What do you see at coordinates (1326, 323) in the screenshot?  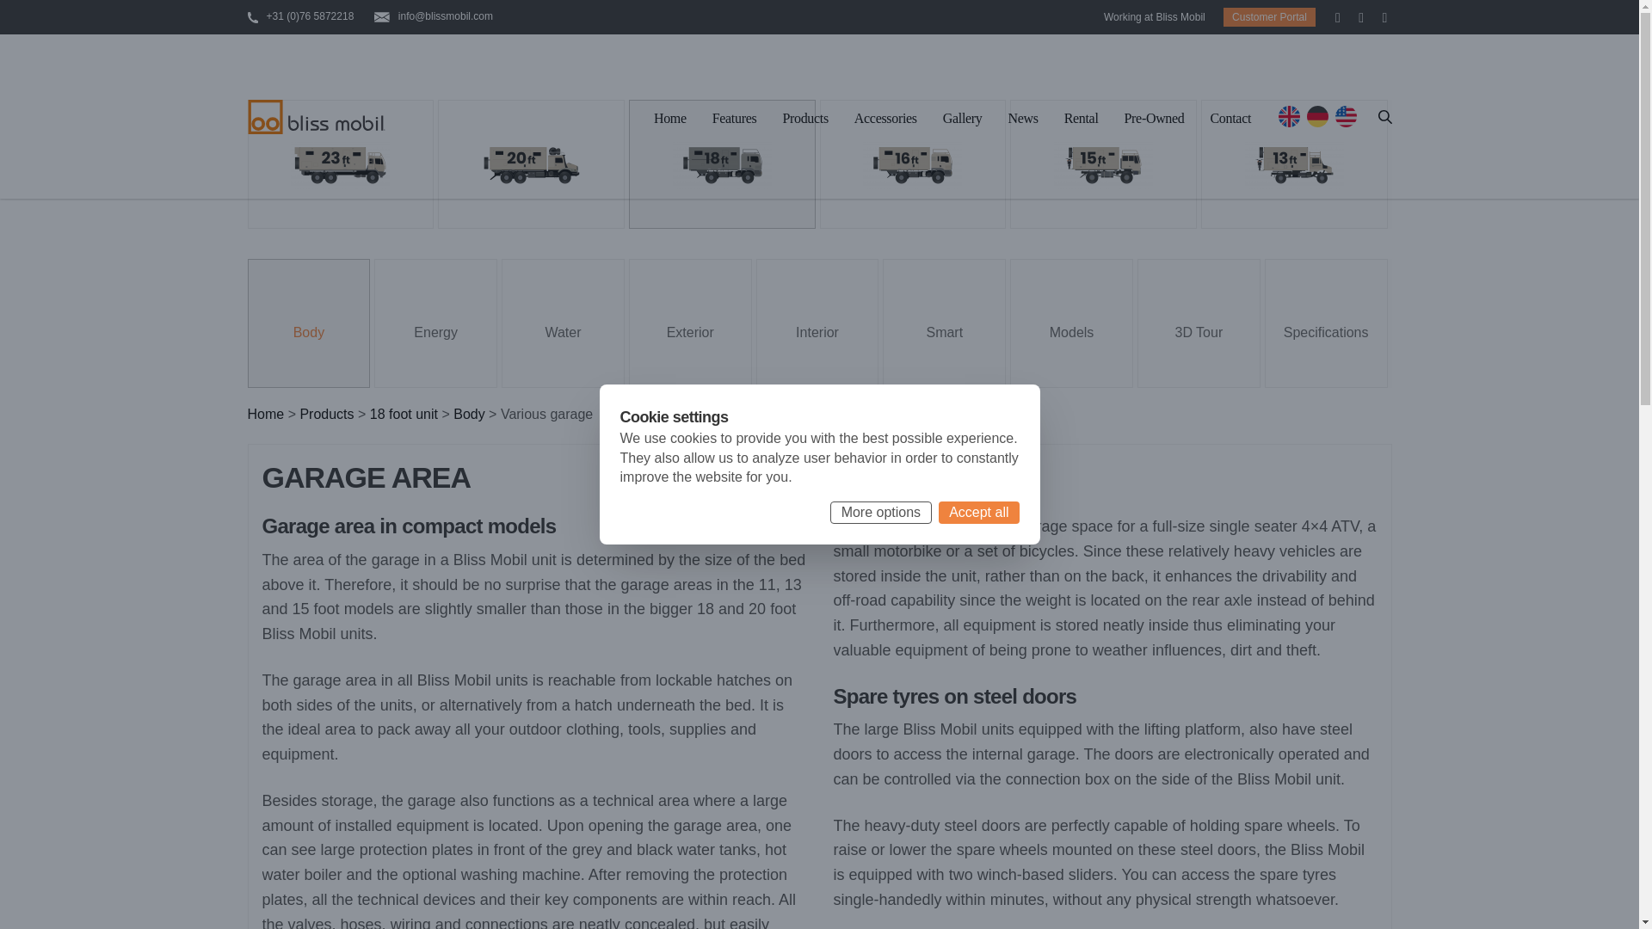 I see `Specifications` at bounding box center [1326, 323].